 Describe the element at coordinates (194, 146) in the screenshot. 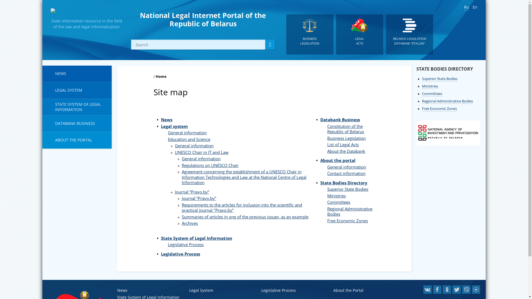

I see `General information` at that location.